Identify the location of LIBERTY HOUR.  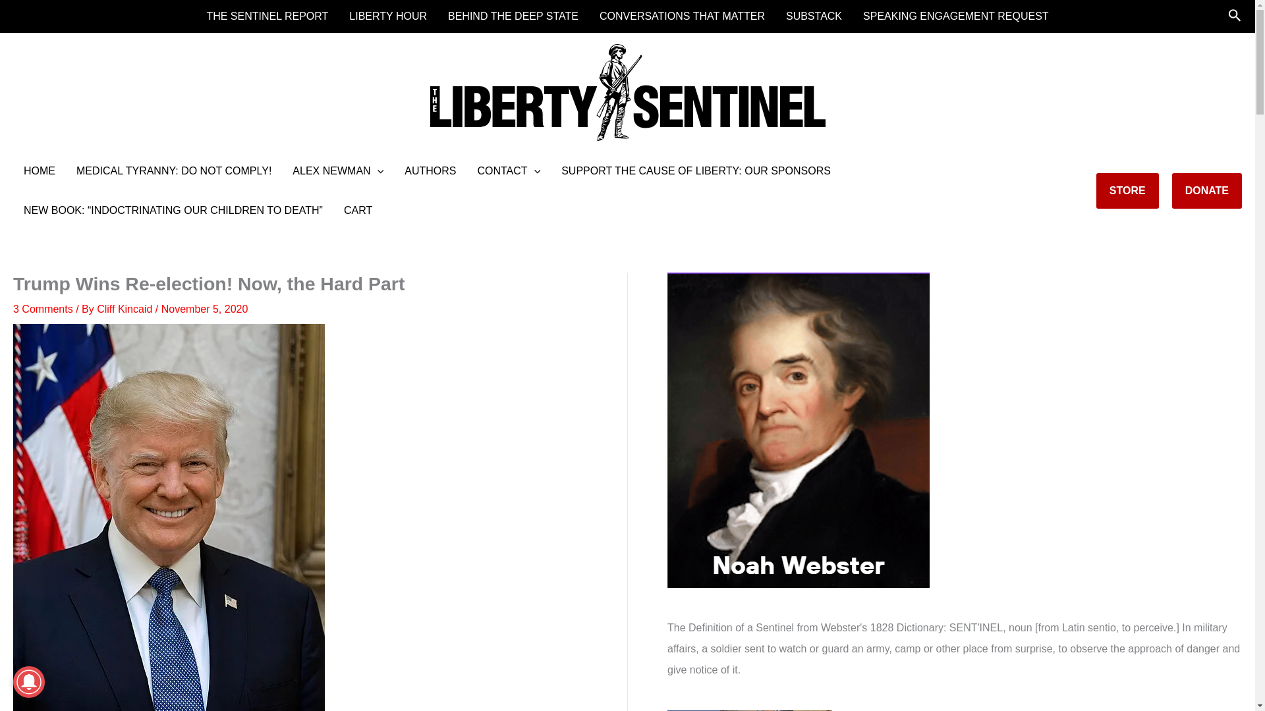
(388, 16).